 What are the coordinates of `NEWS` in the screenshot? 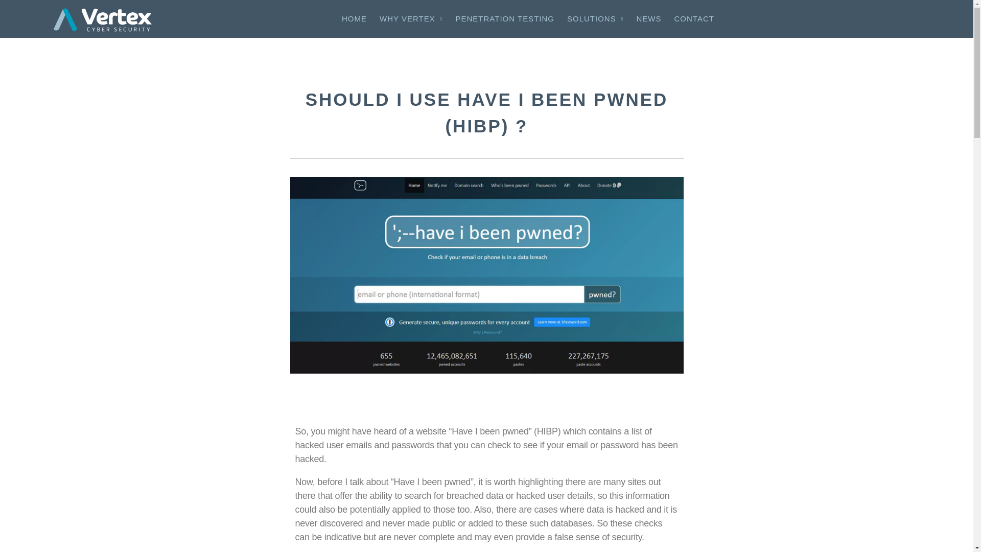 It's located at (649, 19).